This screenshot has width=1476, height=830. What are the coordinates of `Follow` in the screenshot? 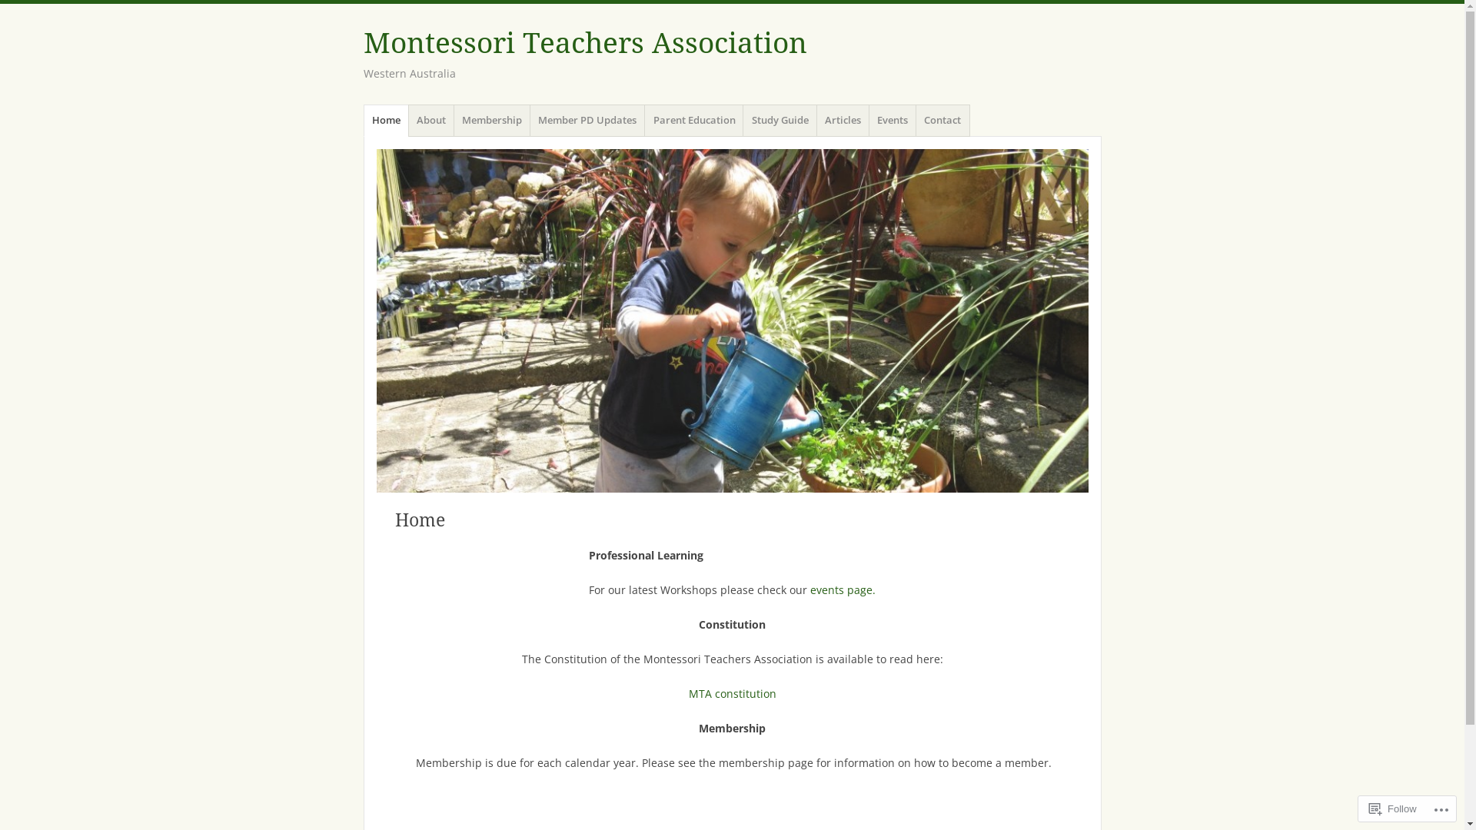 It's located at (1393, 808).